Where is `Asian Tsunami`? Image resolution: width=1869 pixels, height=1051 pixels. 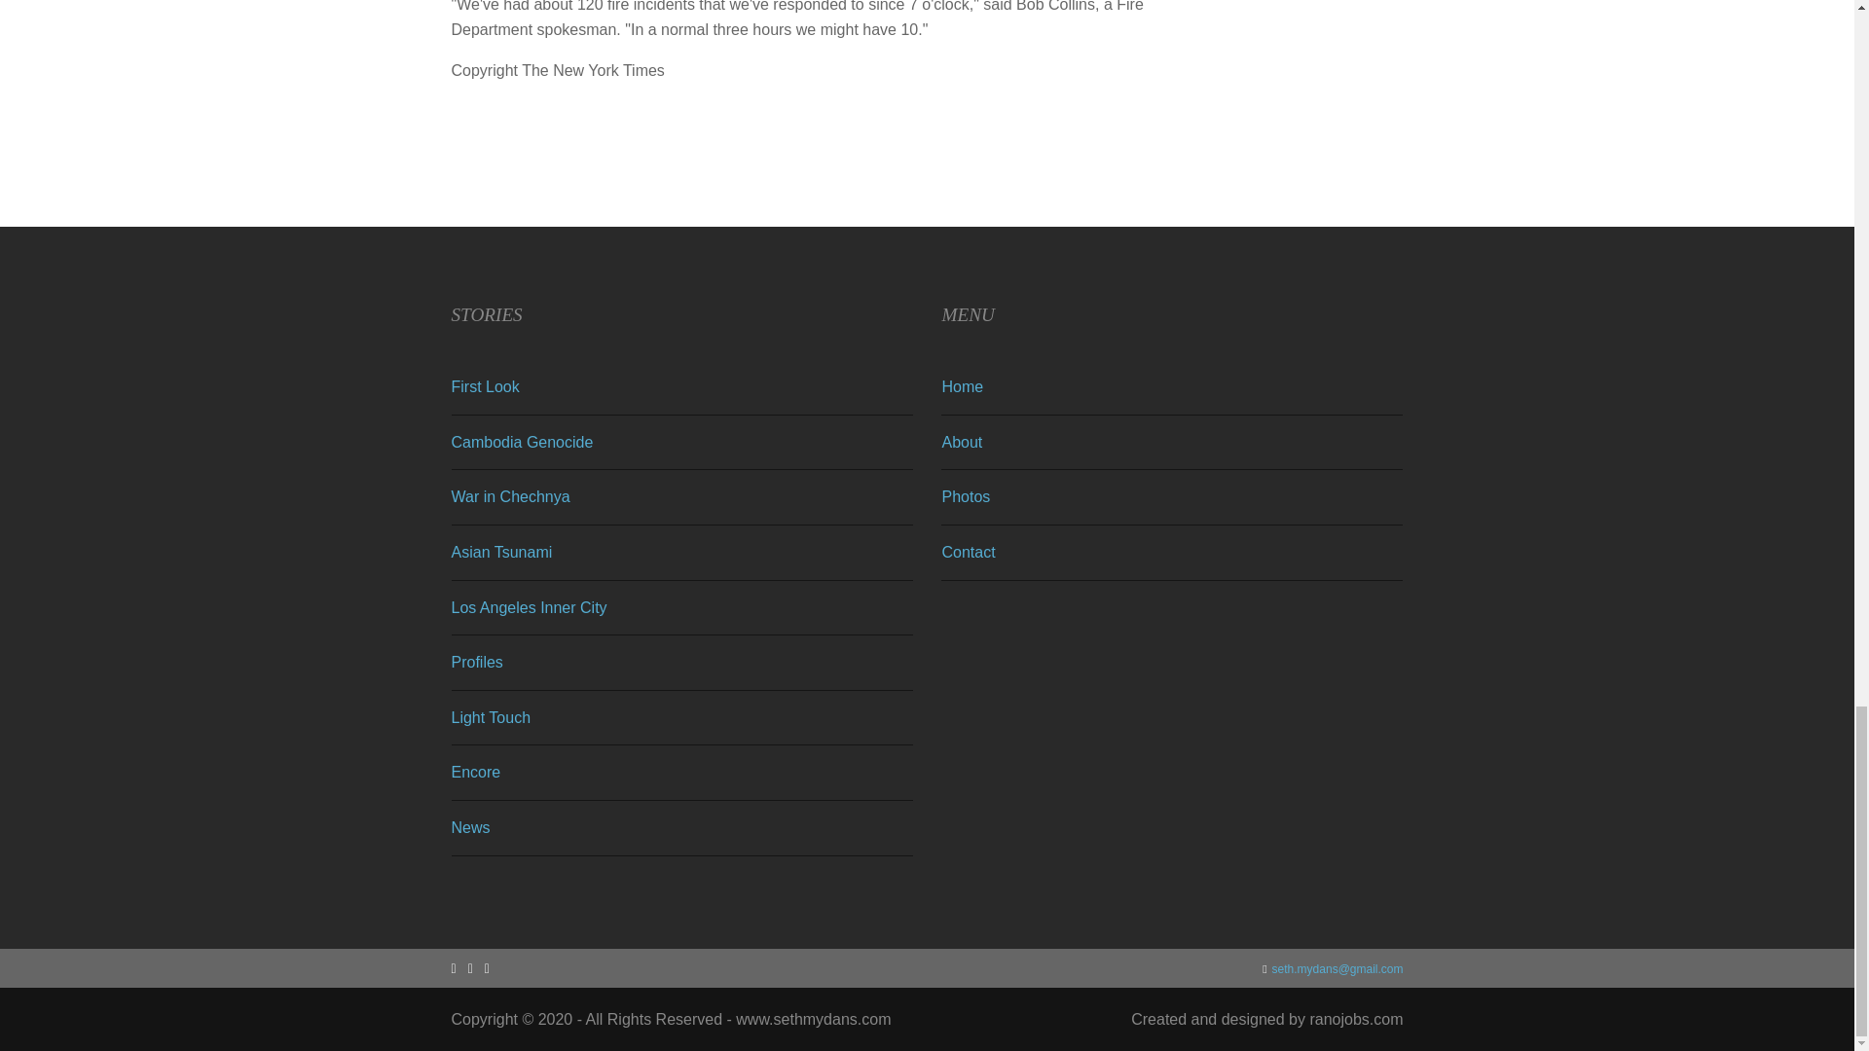
Asian Tsunami is located at coordinates (502, 552).